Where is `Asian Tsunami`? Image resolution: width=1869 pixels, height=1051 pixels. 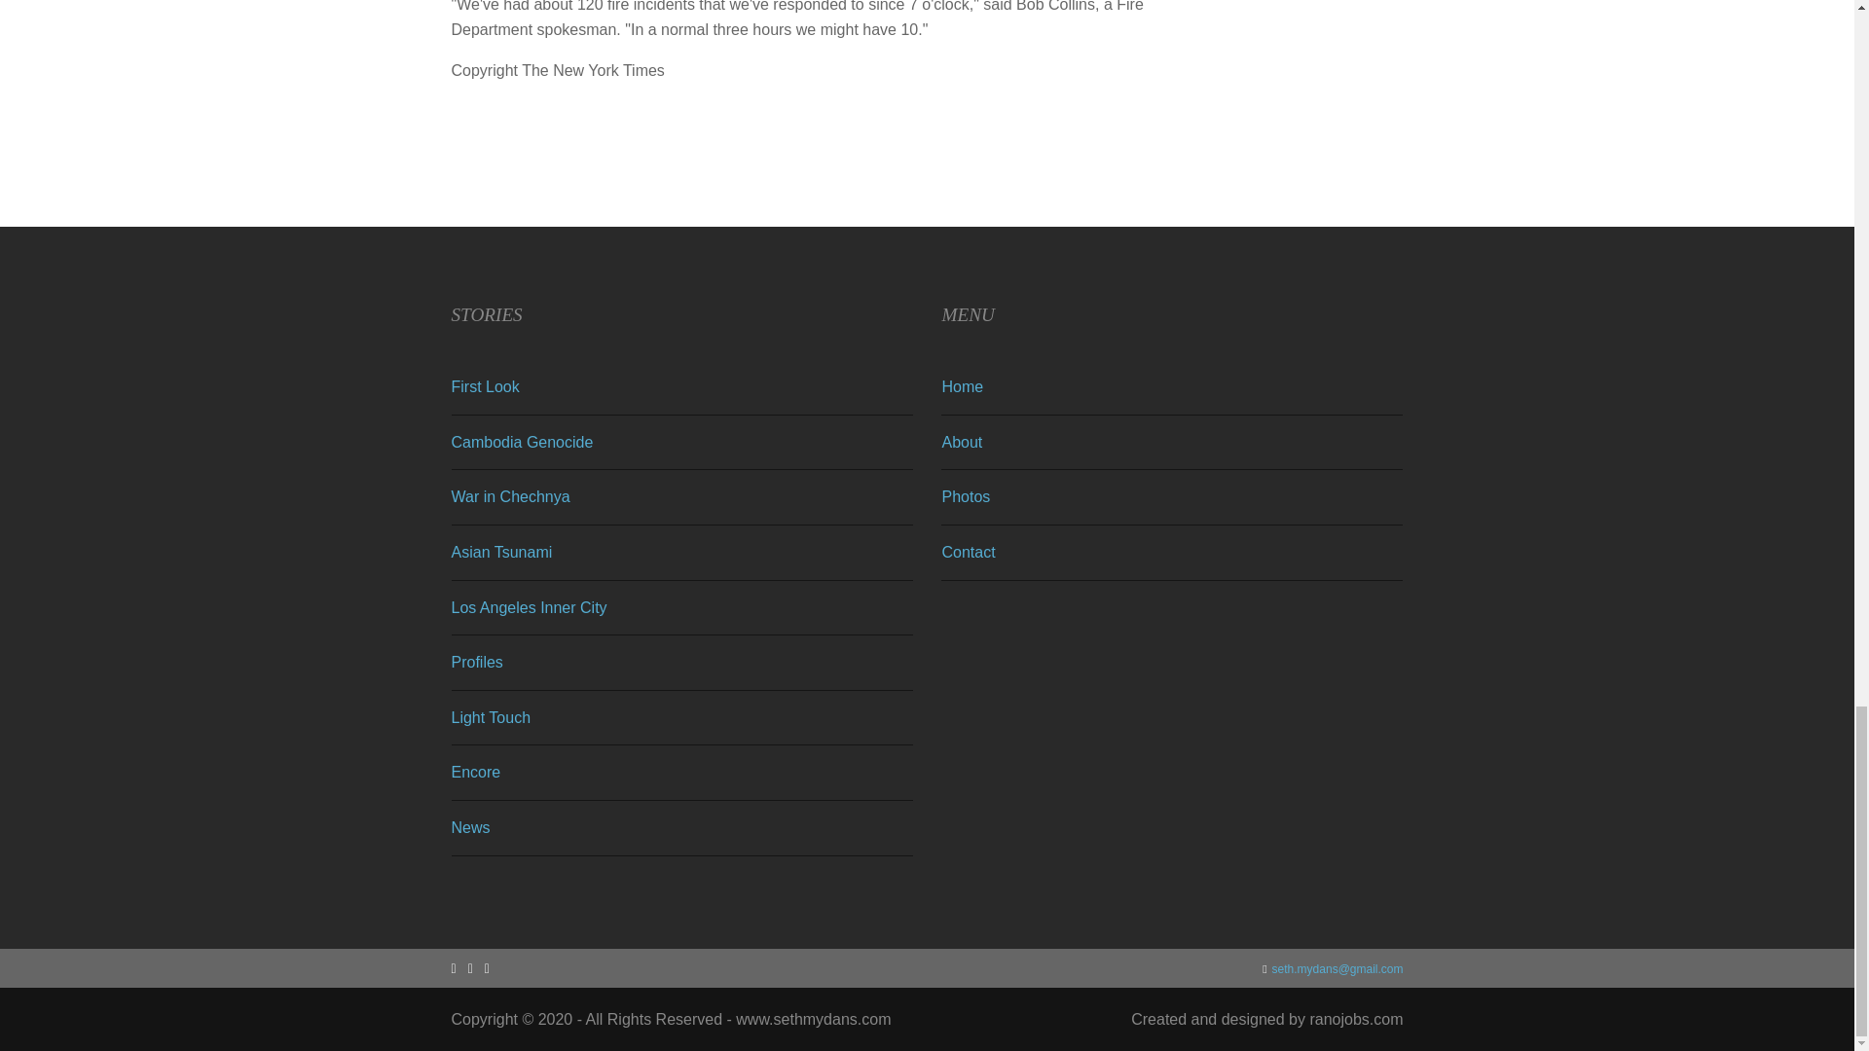
Asian Tsunami is located at coordinates (502, 552).